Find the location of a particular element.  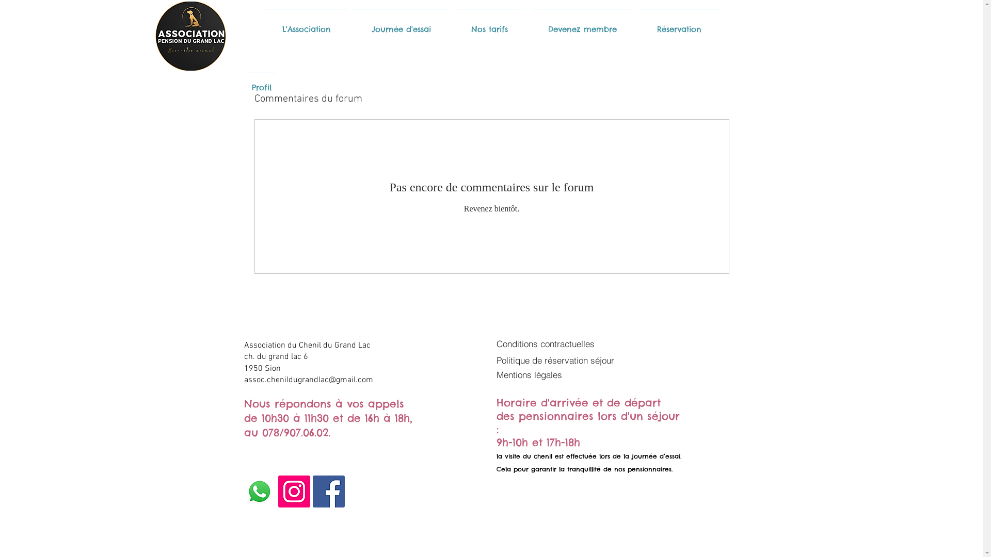

L'Association is located at coordinates (307, 25).